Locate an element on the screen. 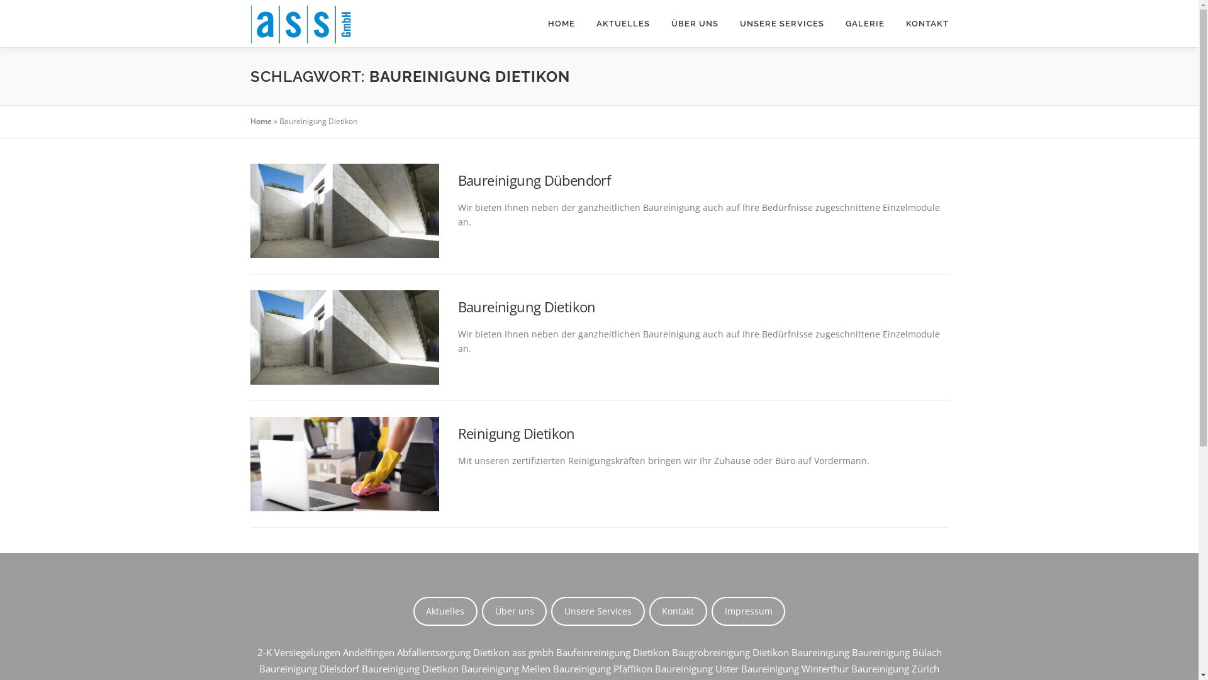 This screenshot has height=680, width=1208. Reinigung Dietikon is located at coordinates (517, 433).